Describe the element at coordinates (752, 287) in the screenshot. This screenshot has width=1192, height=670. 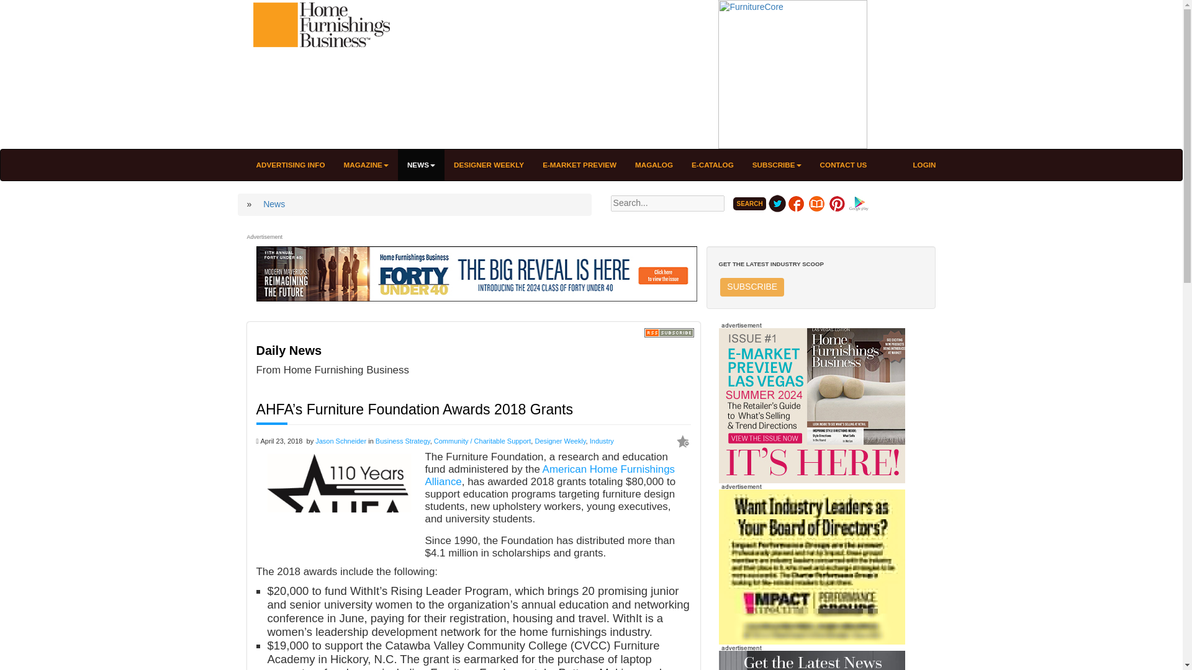
I see `SUBSCRIBE` at that location.